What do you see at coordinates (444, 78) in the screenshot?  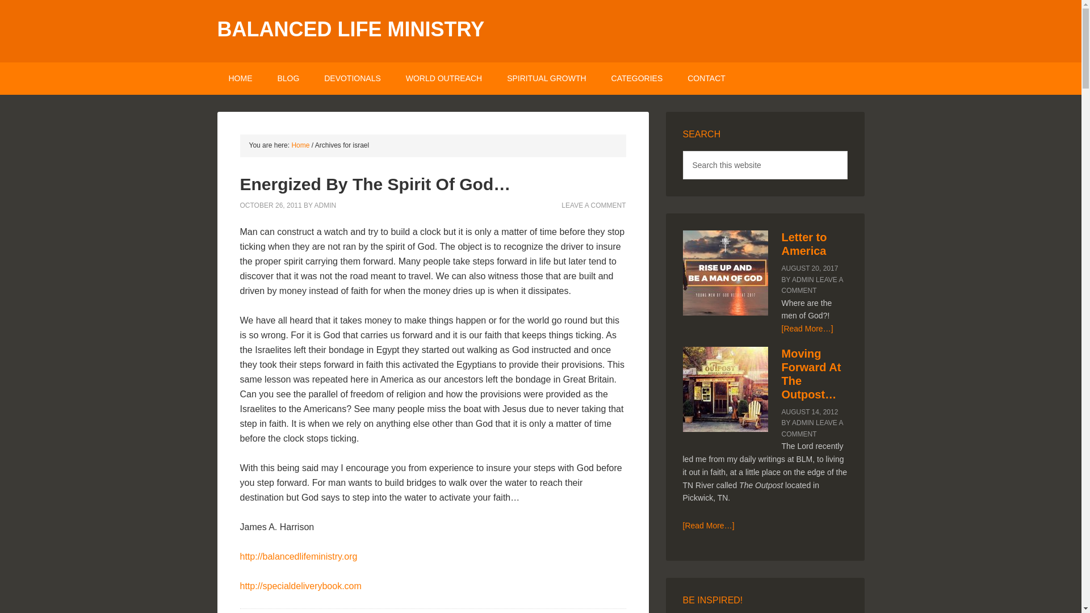 I see `WORLD OUTREACH` at bounding box center [444, 78].